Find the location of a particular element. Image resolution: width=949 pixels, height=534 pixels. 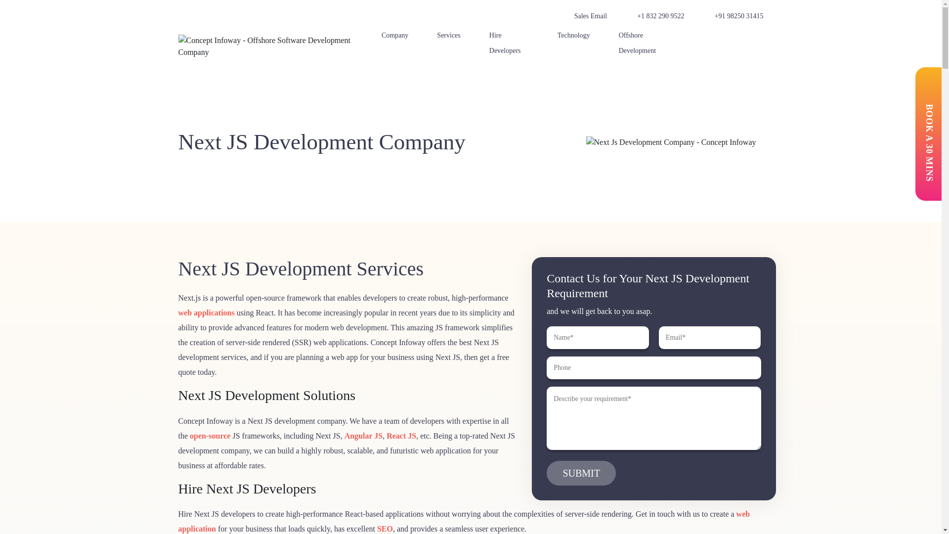

Services is located at coordinates (454, 35).